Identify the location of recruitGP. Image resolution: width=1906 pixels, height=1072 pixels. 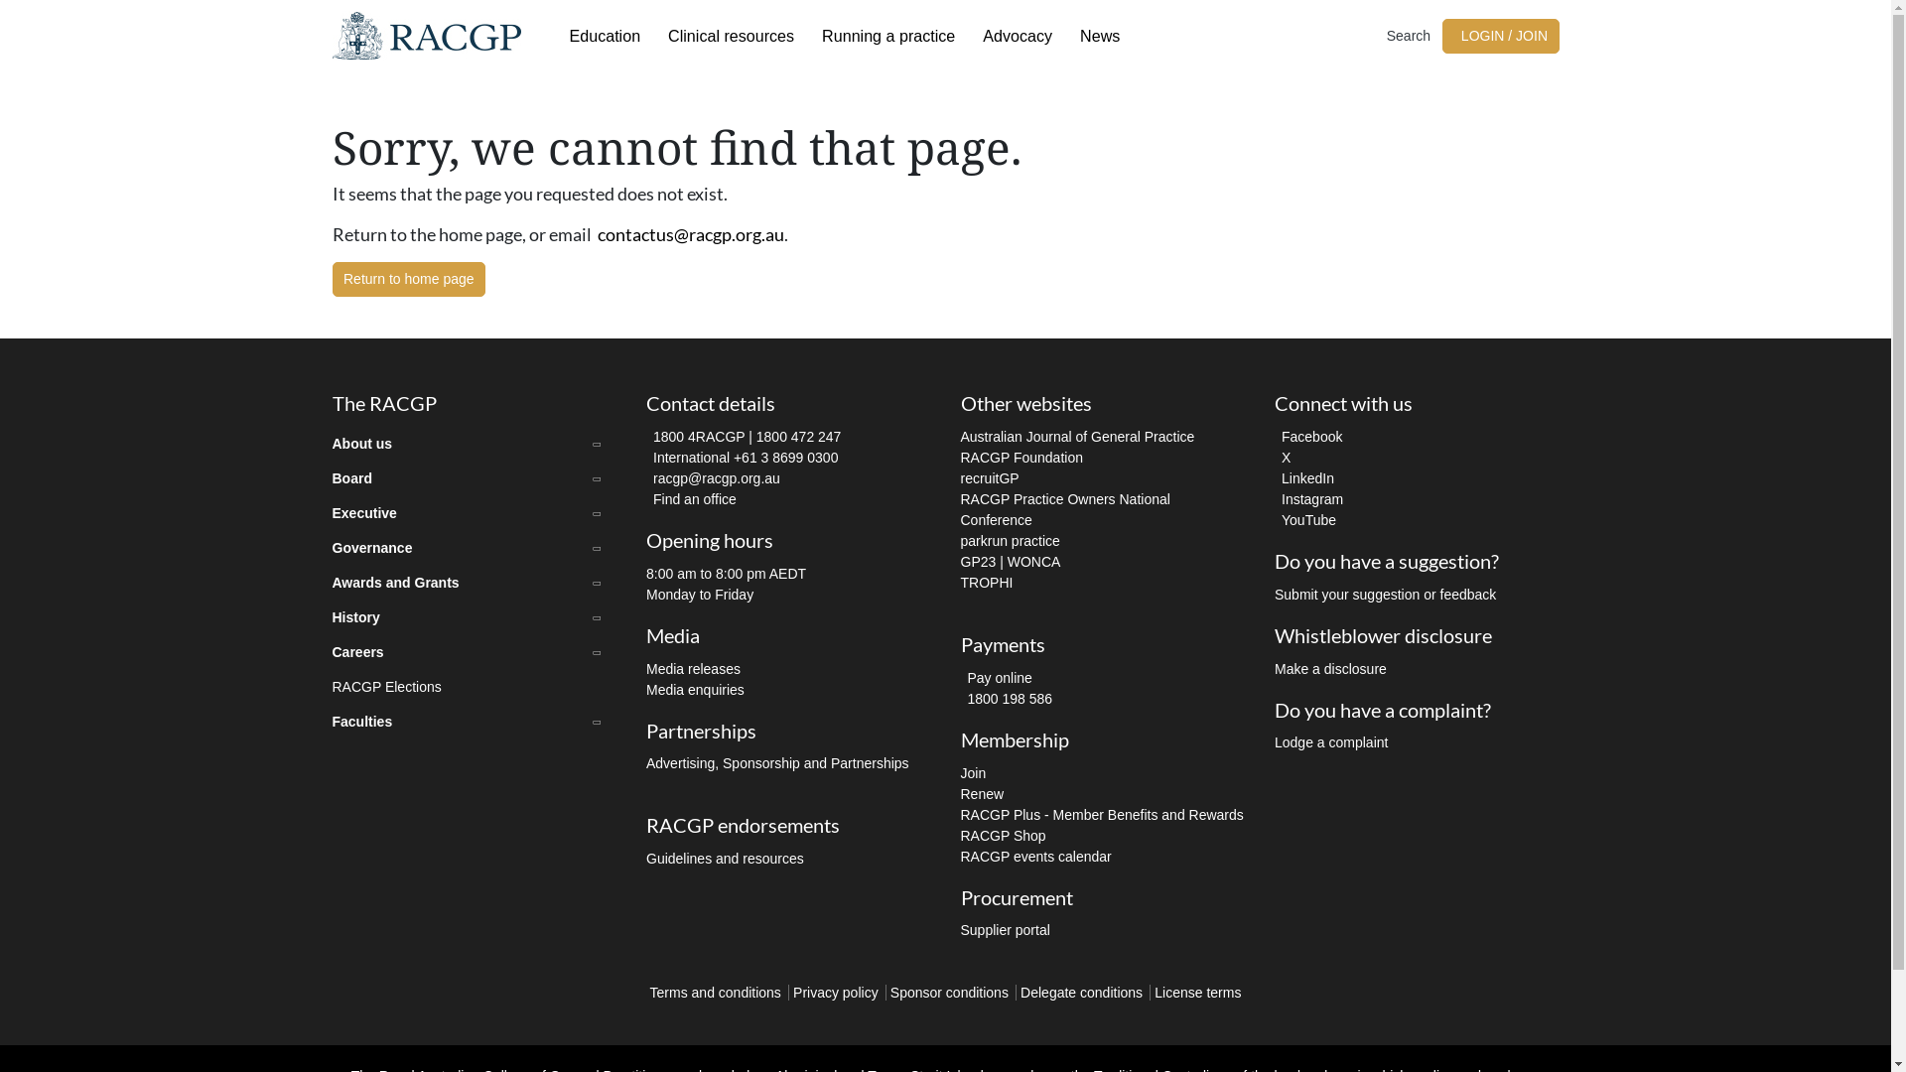
(991, 478).